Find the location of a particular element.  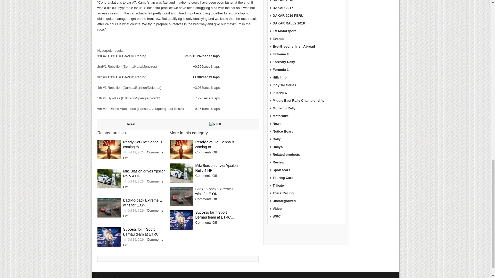

Permanent link to Miki Biasion drives Ypsilon Rally 4 HF is located at coordinates (144, 173).